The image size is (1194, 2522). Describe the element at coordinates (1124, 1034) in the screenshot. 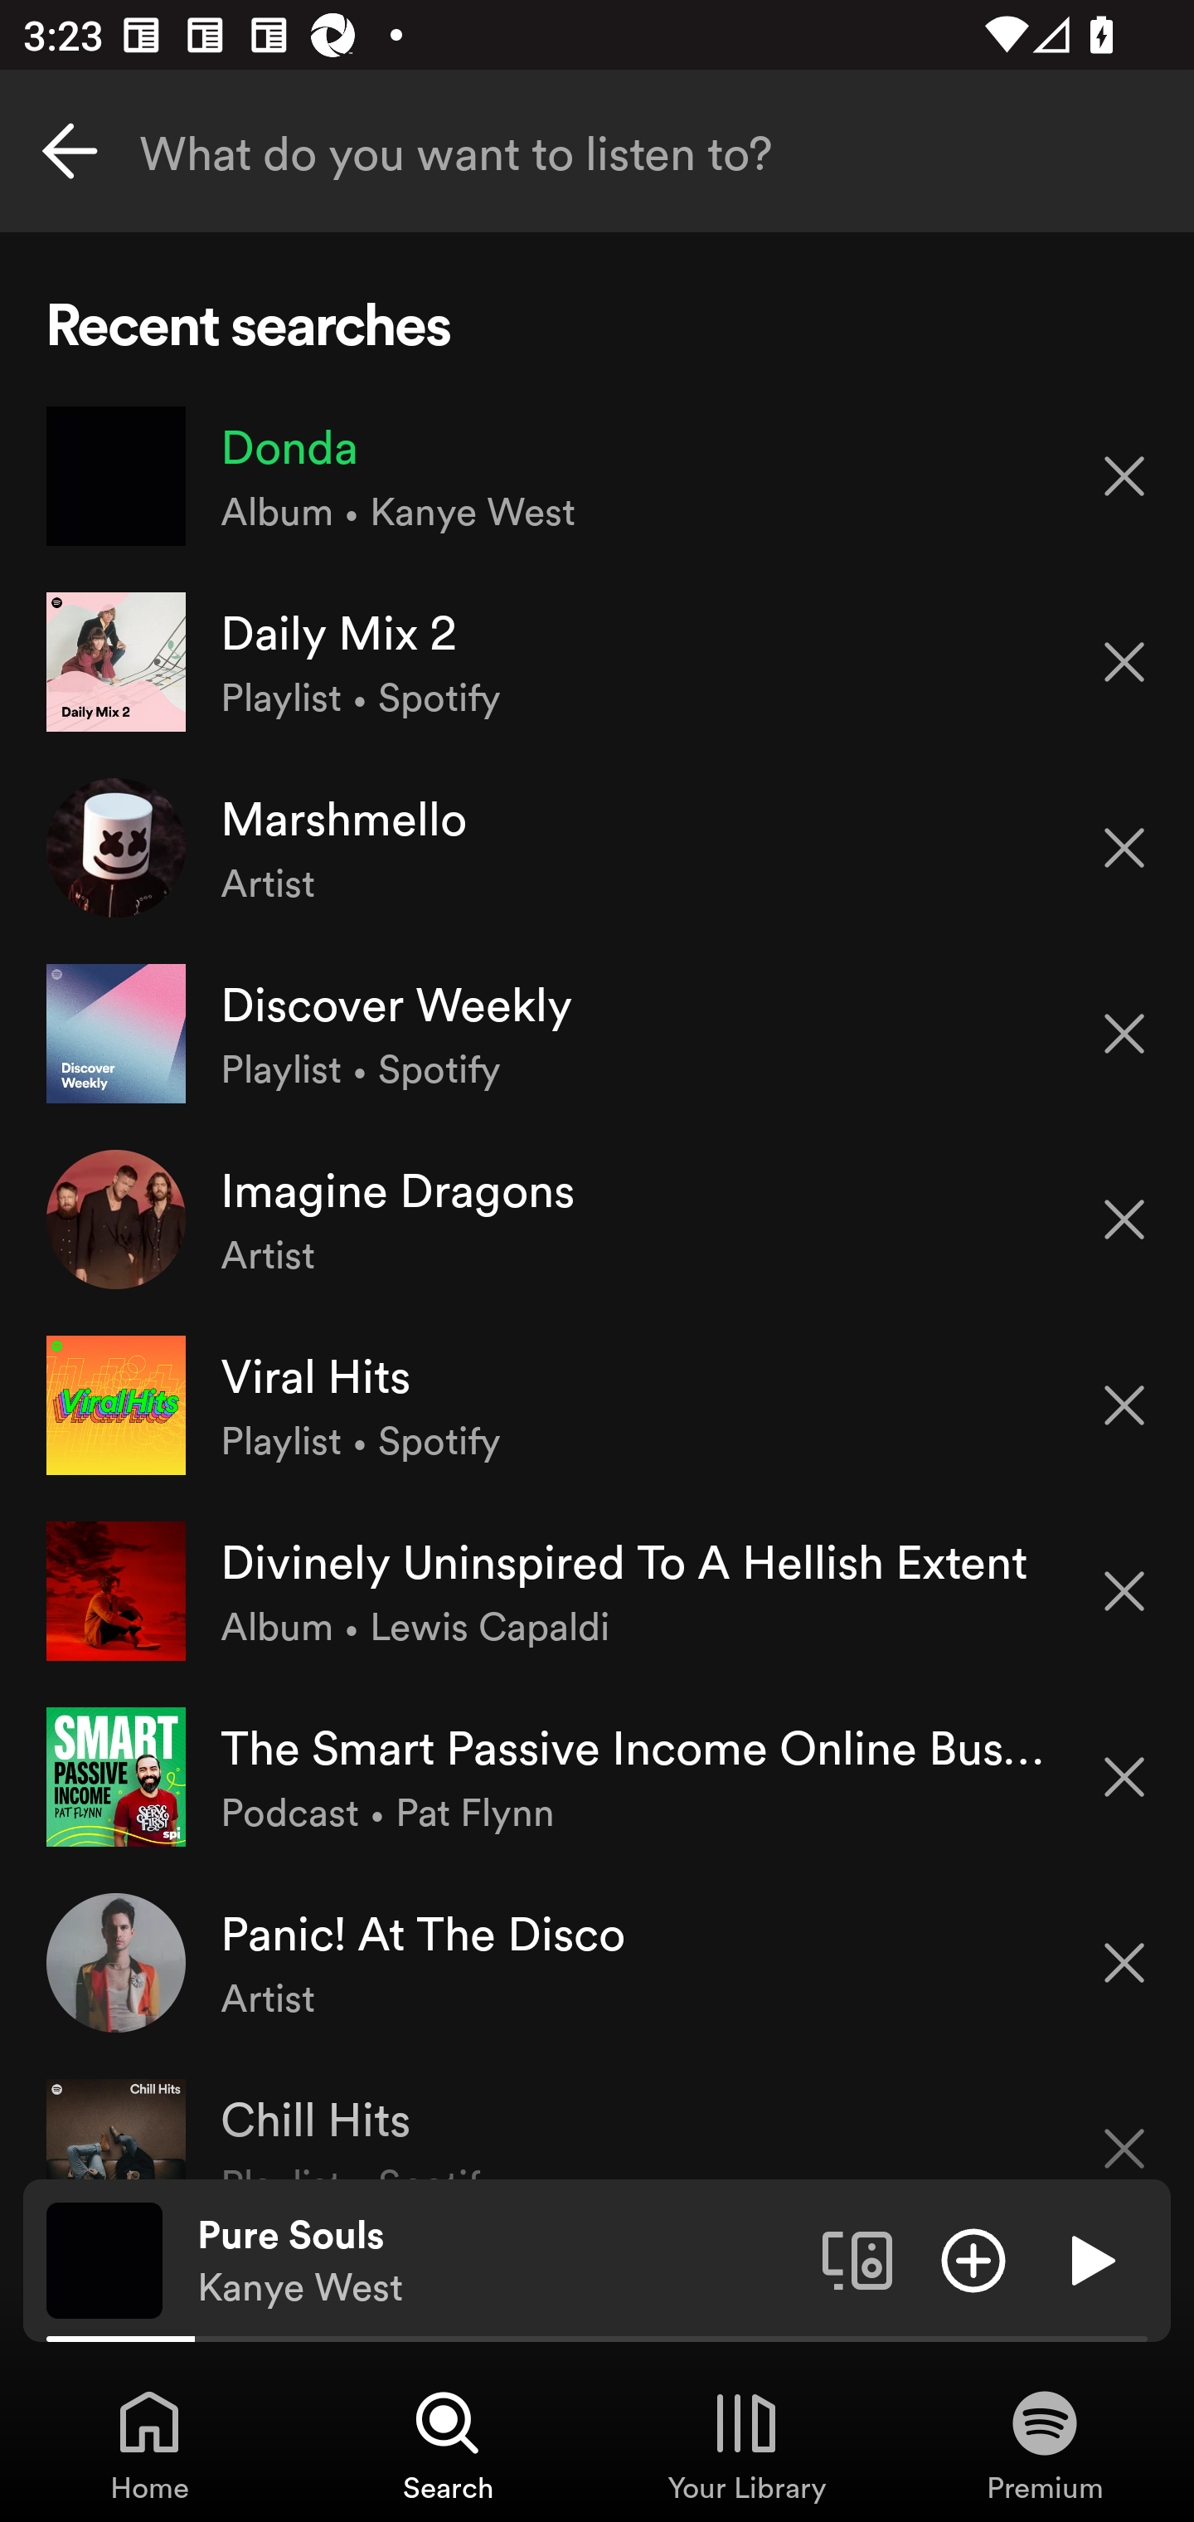

I see `Remove` at that location.